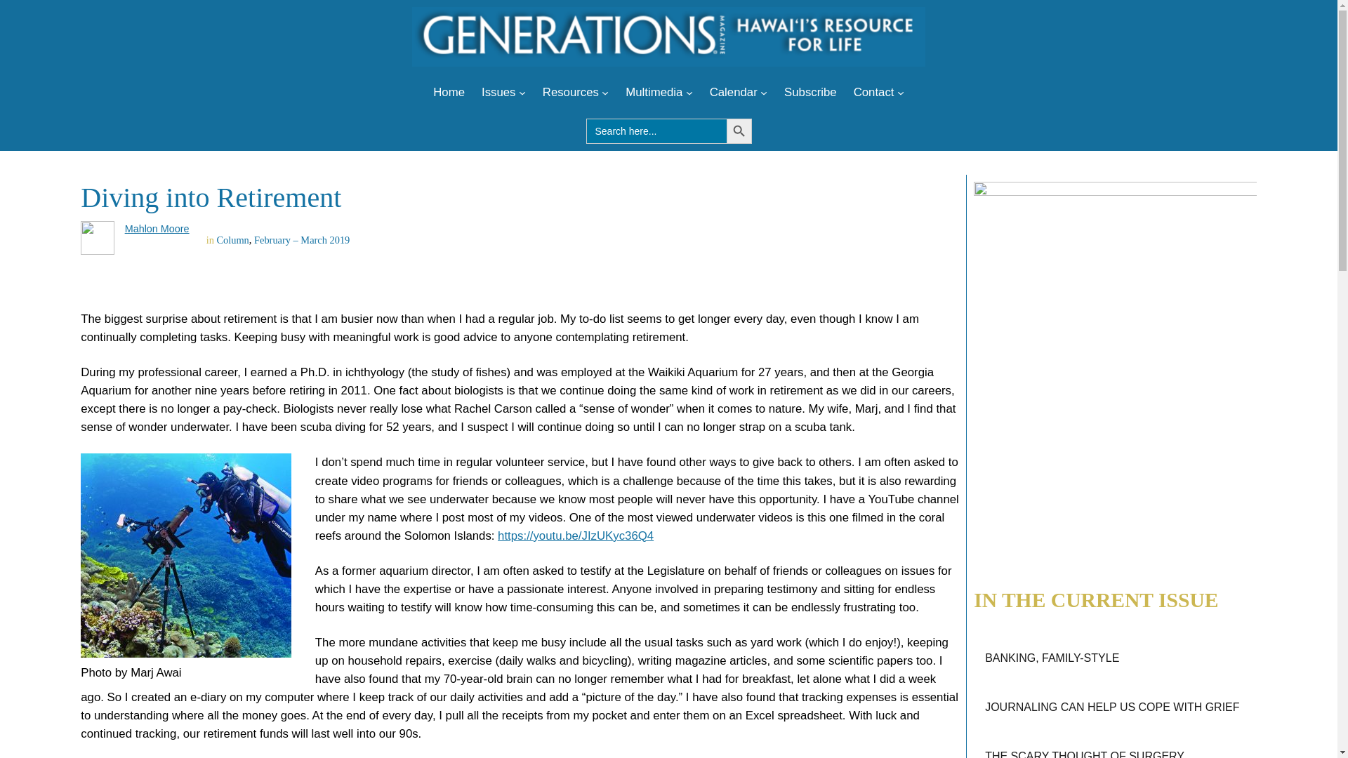 The width and height of the screenshot is (1348, 758). I want to click on Calendar, so click(734, 92).